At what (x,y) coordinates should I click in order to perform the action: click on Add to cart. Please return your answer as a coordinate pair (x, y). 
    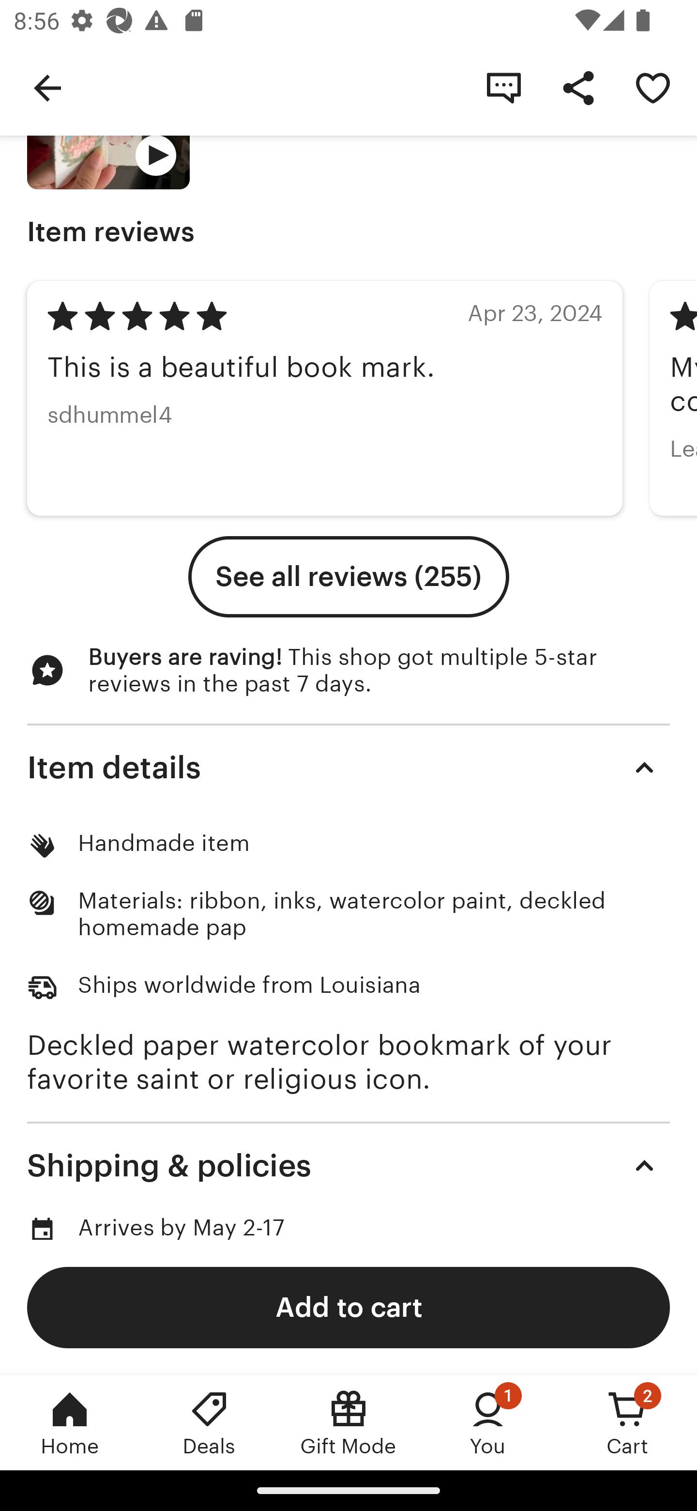
    Looking at the image, I should click on (348, 1307).